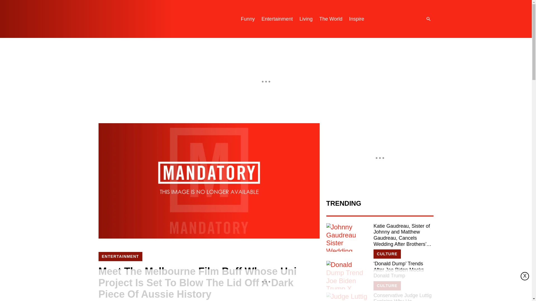 This screenshot has width=536, height=301. What do you see at coordinates (120, 256) in the screenshot?
I see `ENTERTAINMENT` at bounding box center [120, 256].